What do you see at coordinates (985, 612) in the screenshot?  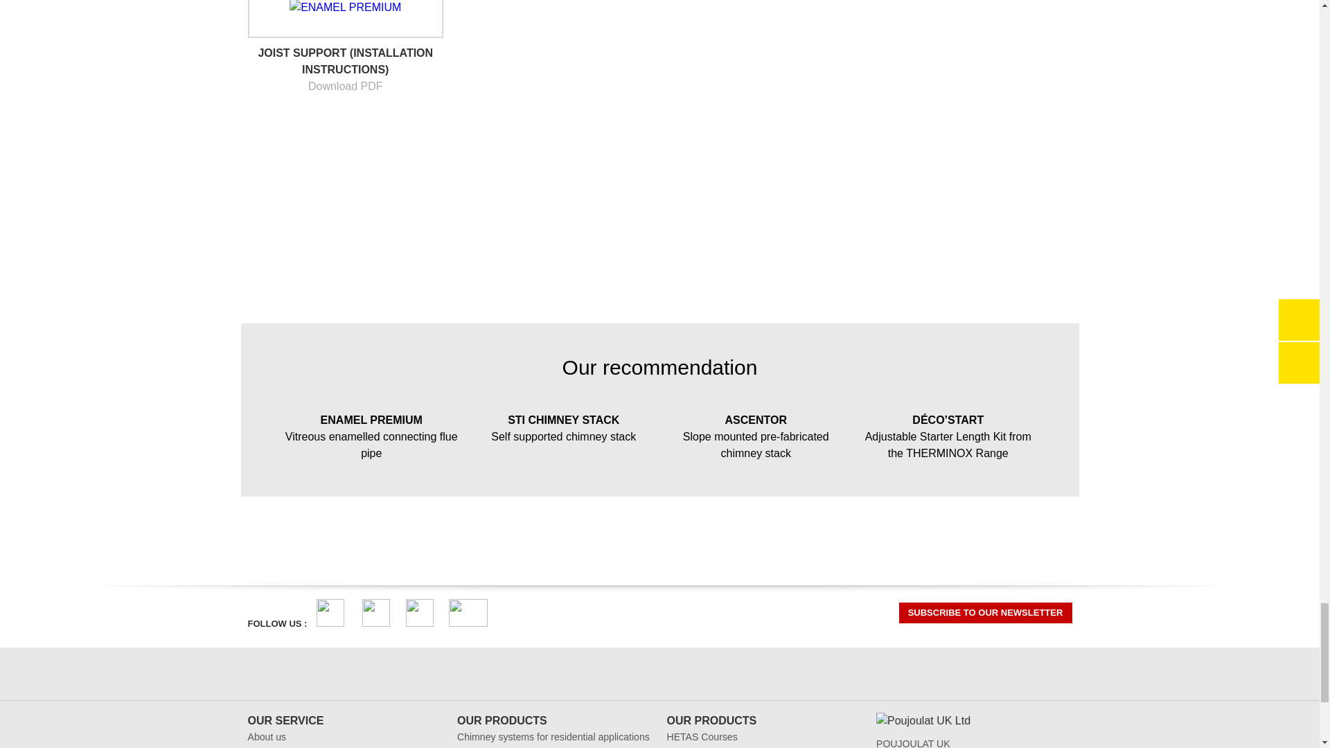 I see `SUBSCRIBE TO OUR NEWSLETTER` at bounding box center [985, 612].